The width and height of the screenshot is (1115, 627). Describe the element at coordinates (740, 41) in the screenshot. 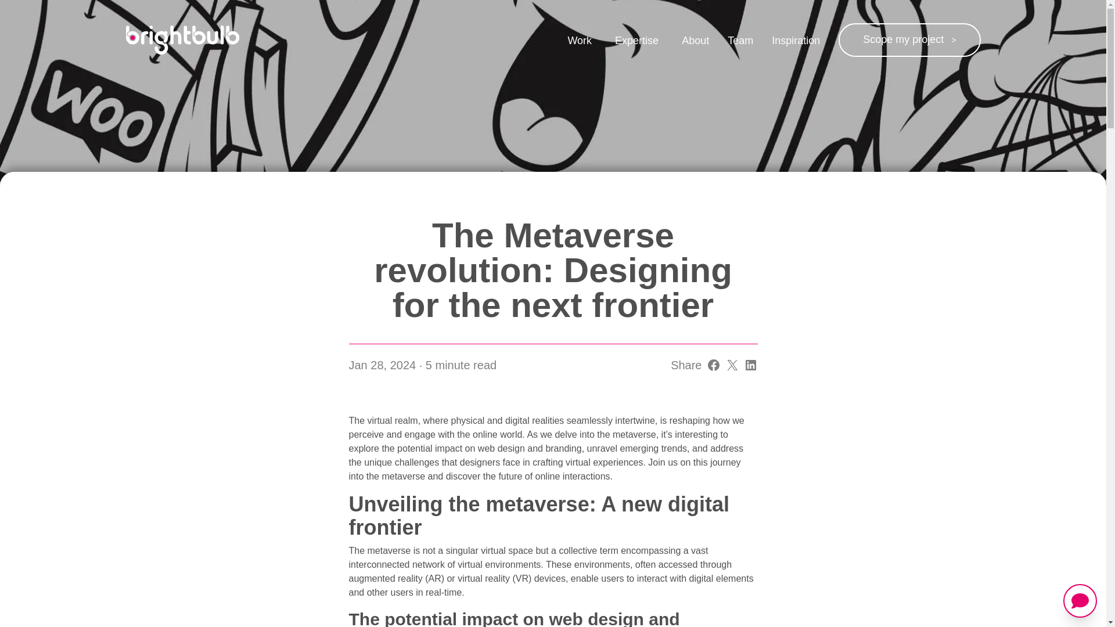

I see `Team` at that location.